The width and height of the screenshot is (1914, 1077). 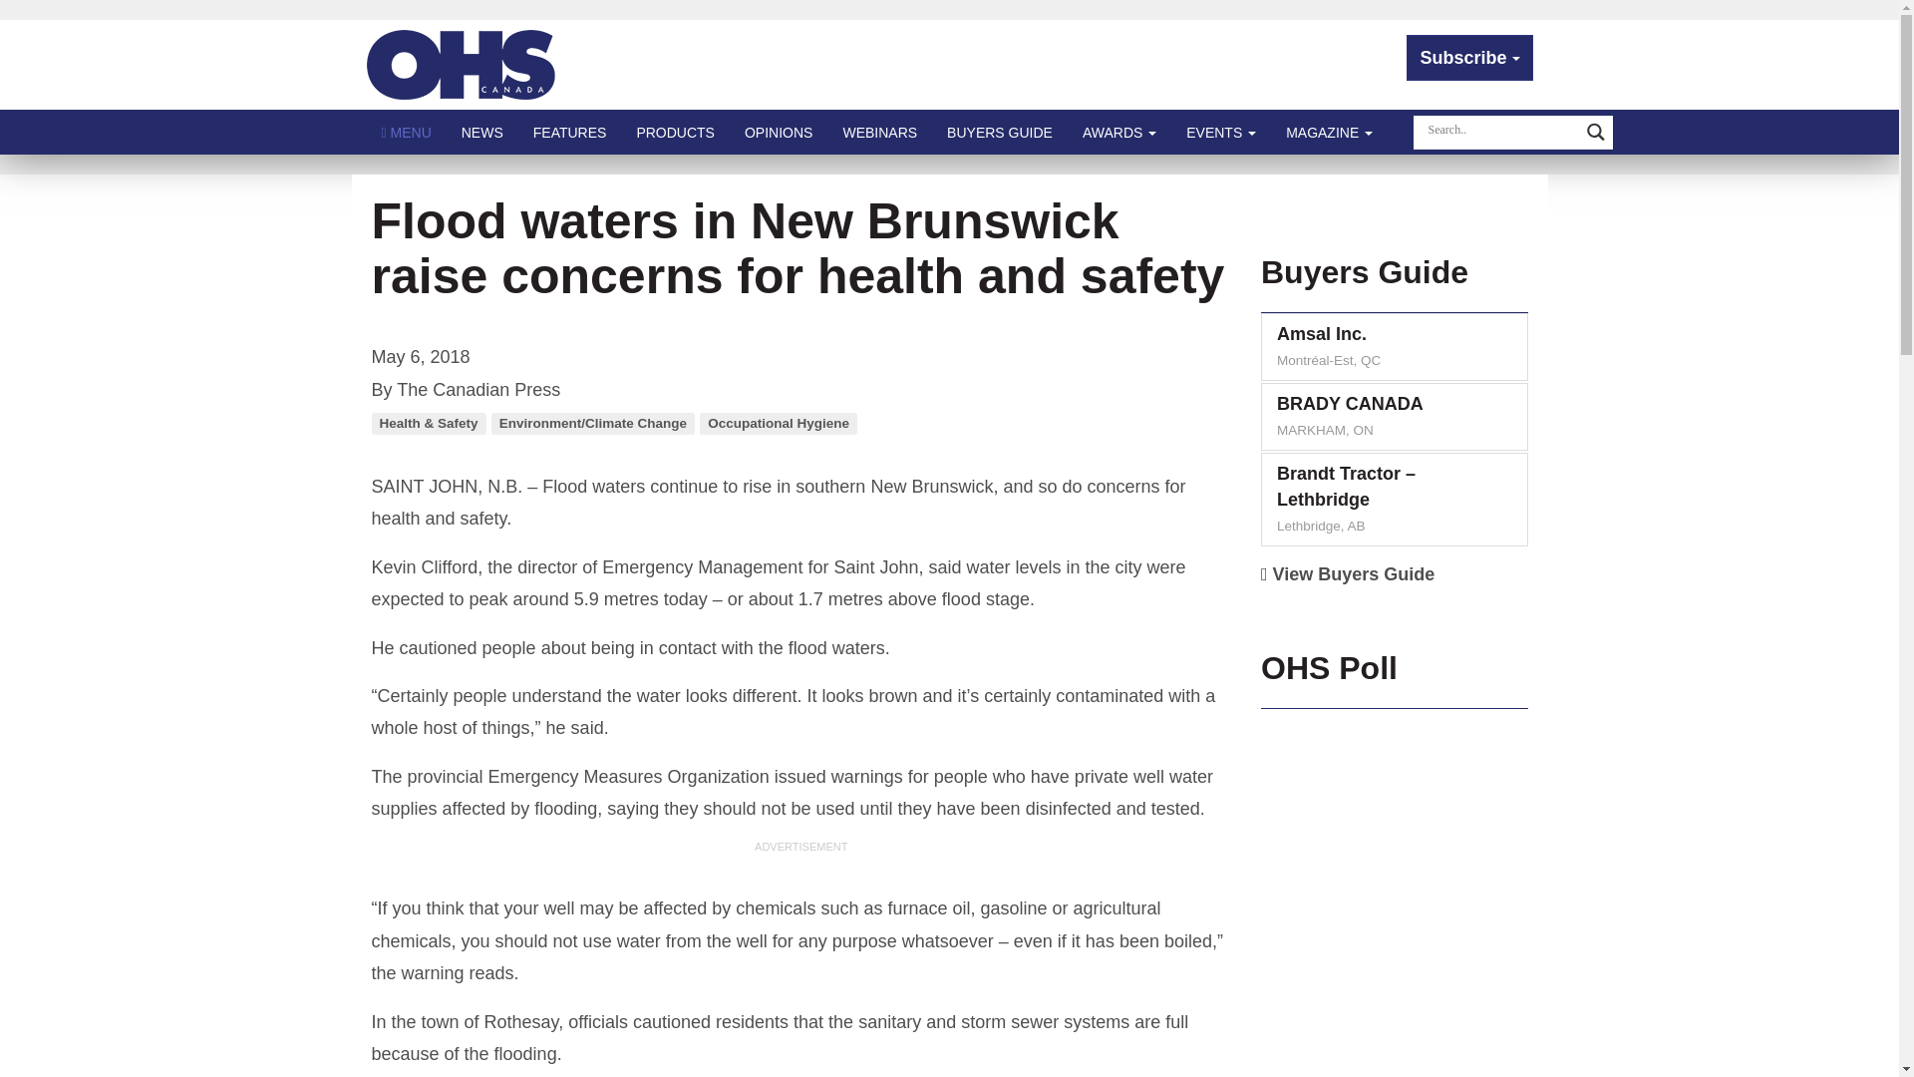 I want to click on NEWS, so click(x=482, y=132).